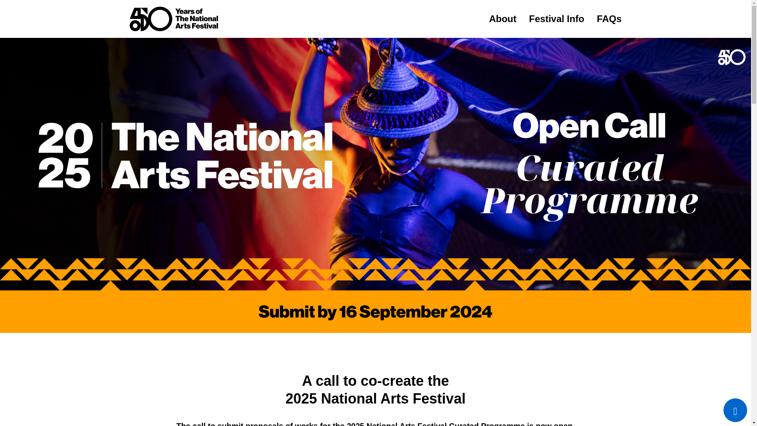 The height and width of the screenshot is (426, 757). I want to click on About, so click(502, 18).